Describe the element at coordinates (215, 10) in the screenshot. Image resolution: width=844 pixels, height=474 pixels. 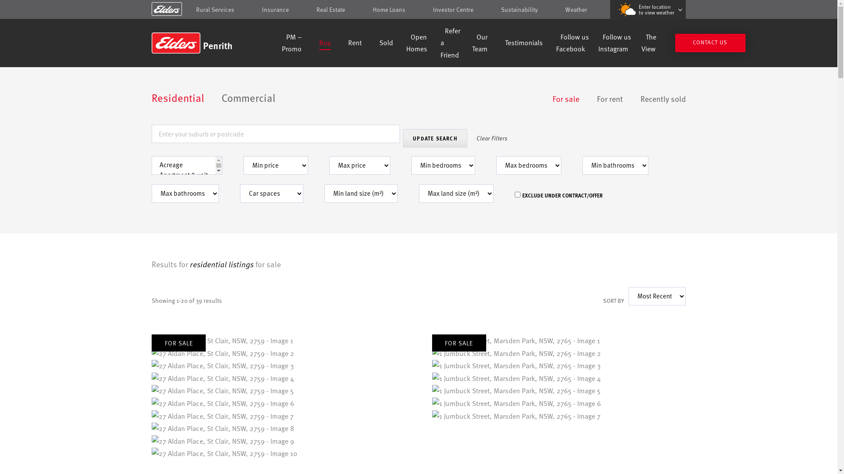
I see `Rural Services` at that location.